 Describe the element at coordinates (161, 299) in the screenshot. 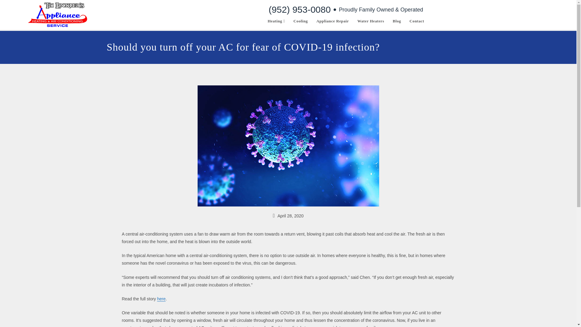

I see `here` at that location.